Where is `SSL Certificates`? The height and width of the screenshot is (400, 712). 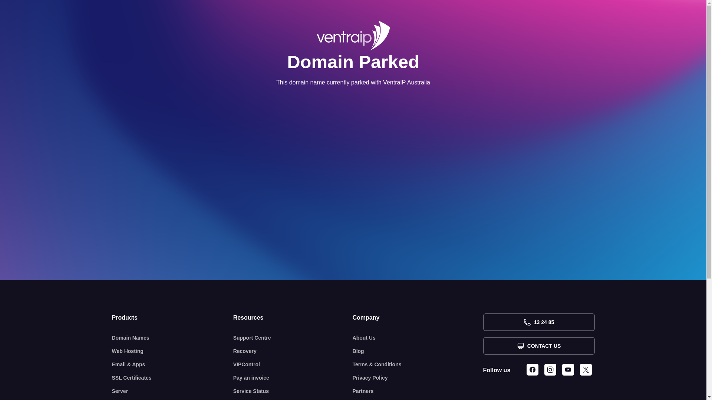
SSL Certificates is located at coordinates (173, 378).